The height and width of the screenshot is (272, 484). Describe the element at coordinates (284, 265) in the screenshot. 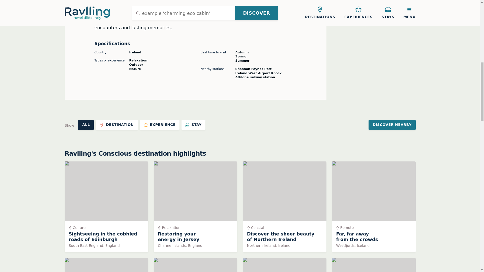

I see `DESTINATION` at that location.